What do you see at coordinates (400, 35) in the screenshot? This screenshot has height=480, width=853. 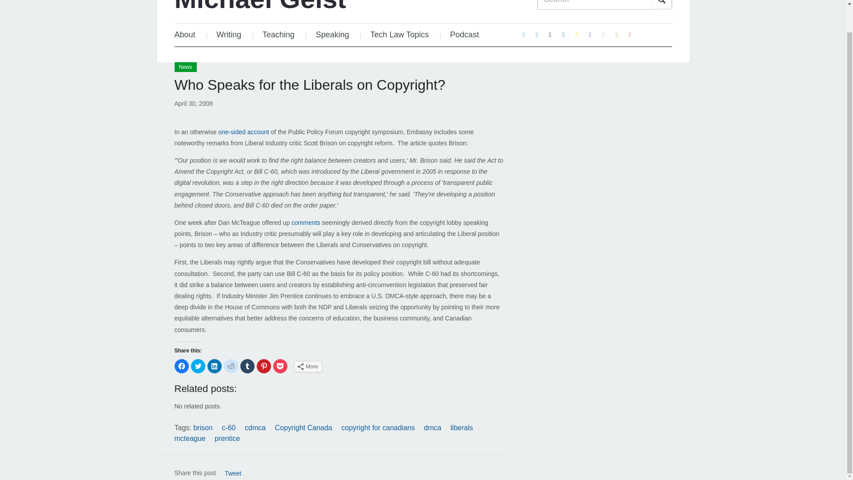 I see `Tech Law Topics` at bounding box center [400, 35].